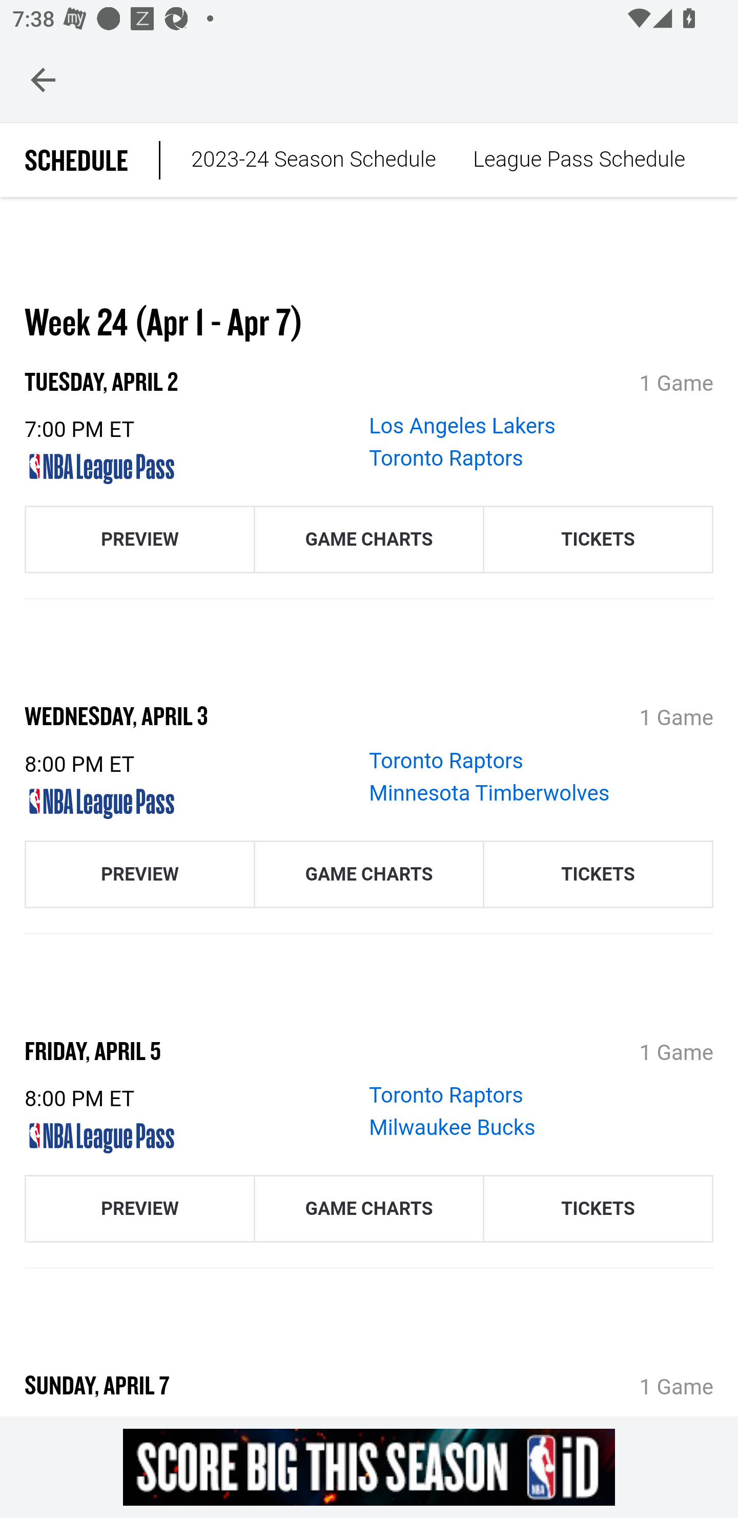 Image resolution: width=738 pixels, height=1518 pixels. What do you see at coordinates (190, 470) in the screenshot?
I see `league-pass-stream` at bounding box center [190, 470].